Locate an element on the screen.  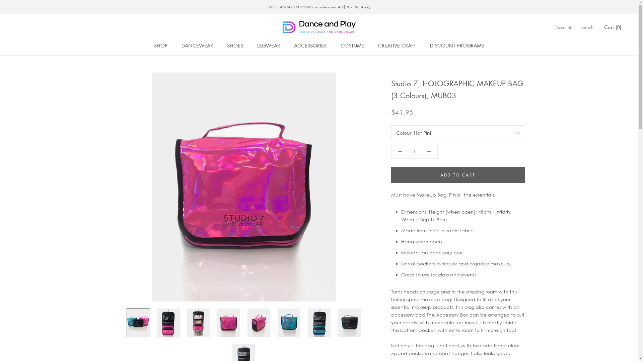
Search is located at coordinates (587, 27).